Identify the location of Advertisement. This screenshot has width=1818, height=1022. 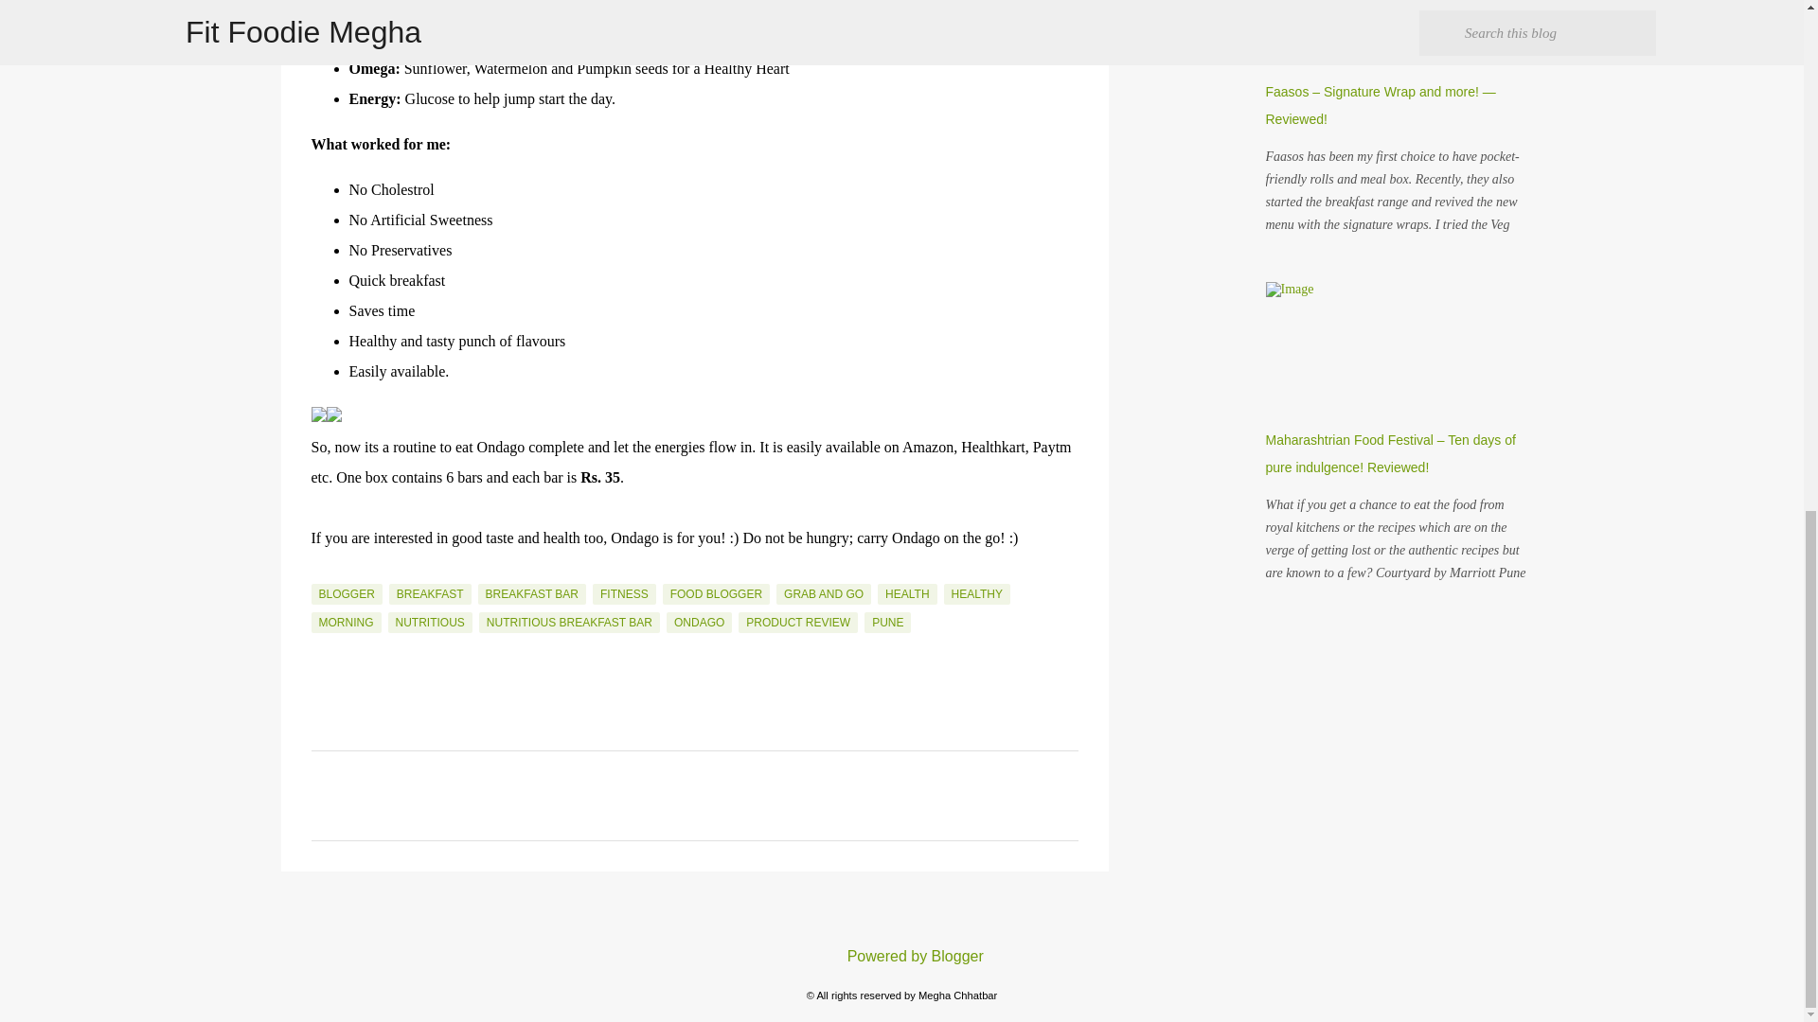
(1204, 40).